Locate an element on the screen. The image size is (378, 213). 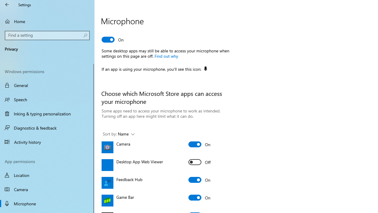
General is located at coordinates (47, 85).